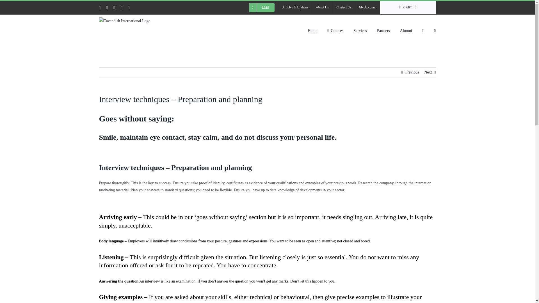  What do you see at coordinates (262, 7) in the screenshot?
I see `LMS` at bounding box center [262, 7].